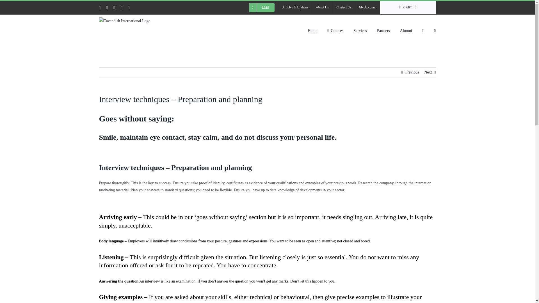  What do you see at coordinates (262, 7) in the screenshot?
I see `LMS` at bounding box center [262, 7].